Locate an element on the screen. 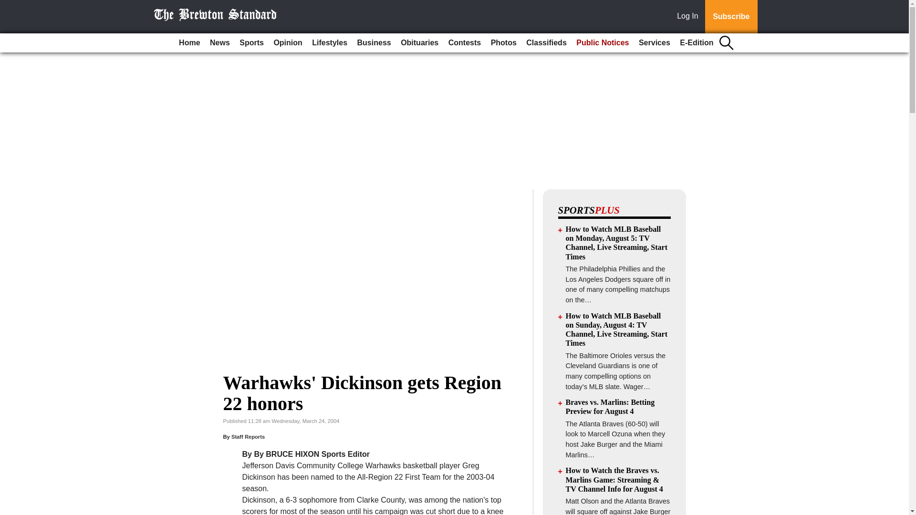 Image resolution: width=916 pixels, height=515 pixels. Public Notices is located at coordinates (603, 43).